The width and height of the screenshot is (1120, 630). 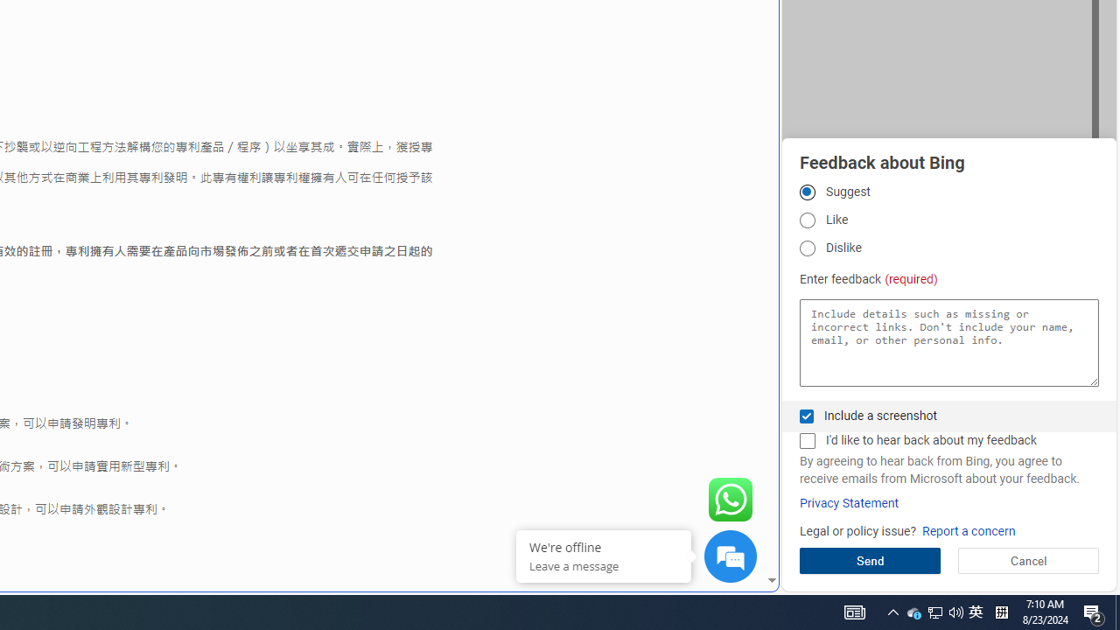 I want to click on Like, so click(x=807, y=220).